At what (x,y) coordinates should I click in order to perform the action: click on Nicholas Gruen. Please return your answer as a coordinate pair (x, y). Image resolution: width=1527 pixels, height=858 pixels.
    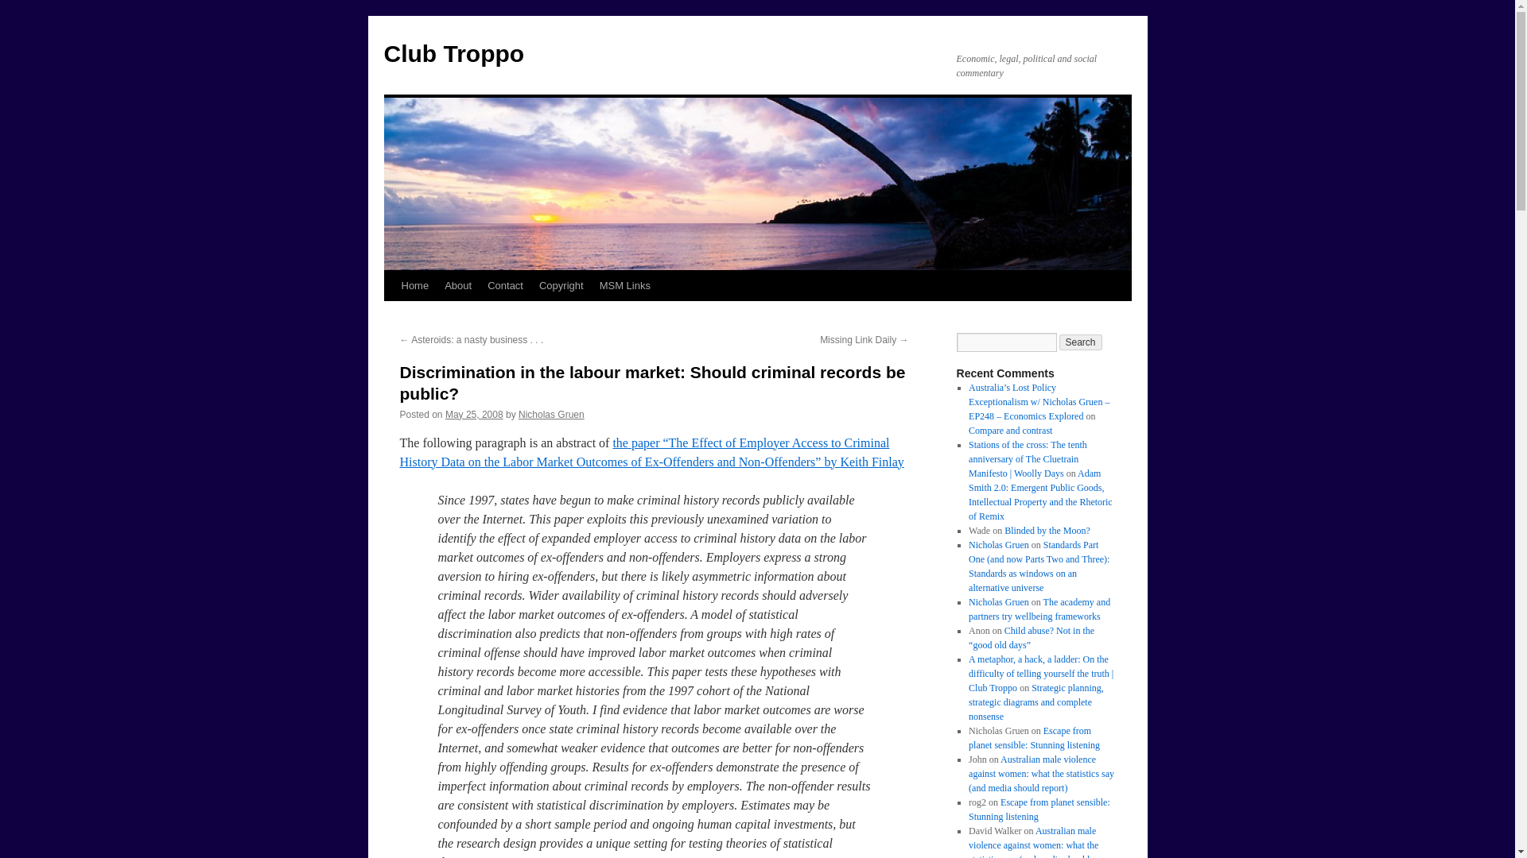
    Looking at the image, I should click on (552, 415).